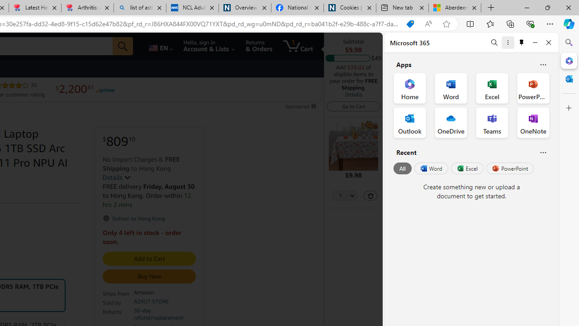 The height and width of the screenshot is (326, 579). I want to click on Outlook Office App, so click(410, 122).